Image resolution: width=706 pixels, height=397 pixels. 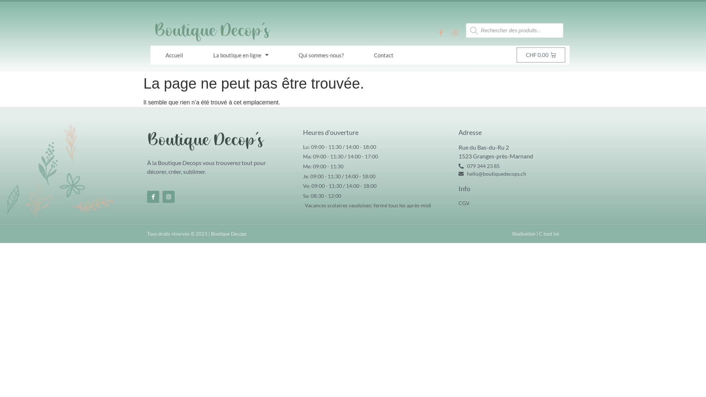 I want to click on Accueil, so click(x=174, y=55).